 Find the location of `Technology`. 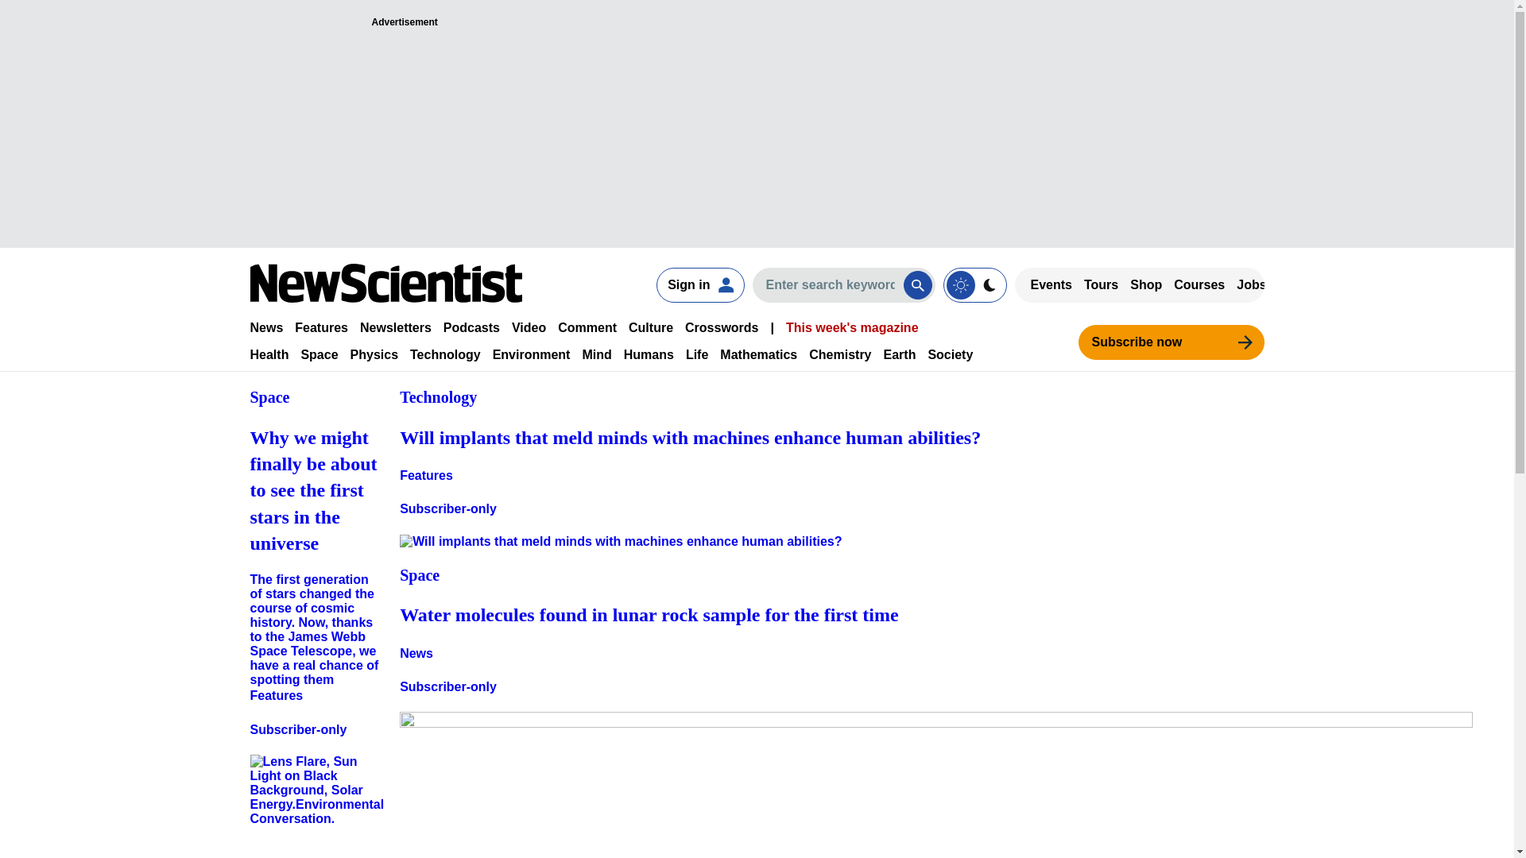

Technology is located at coordinates (445, 354).